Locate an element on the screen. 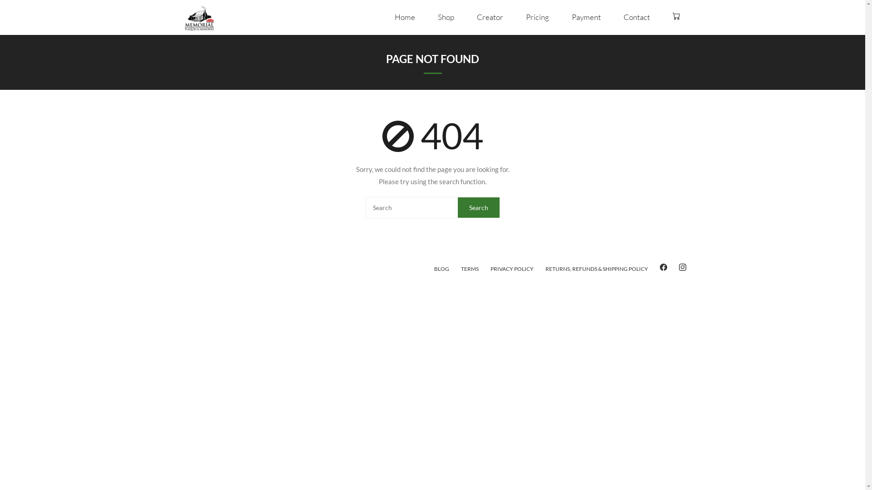 Image resolution: width=872 pixels, height=490 pixels. Home is located at coordinates (405, 17).